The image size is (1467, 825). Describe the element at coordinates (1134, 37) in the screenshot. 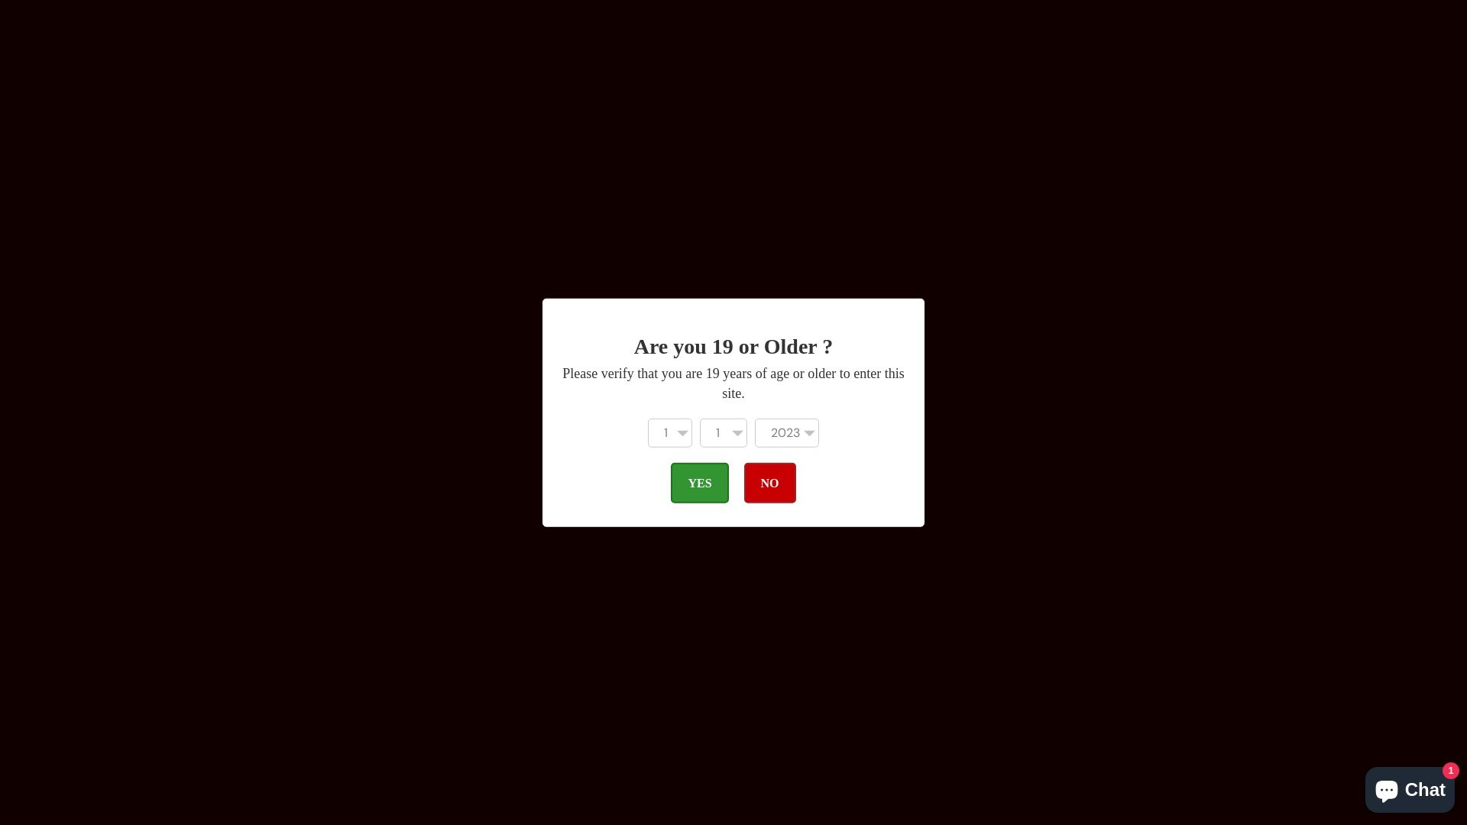

I see `Wish Lists` at that location.